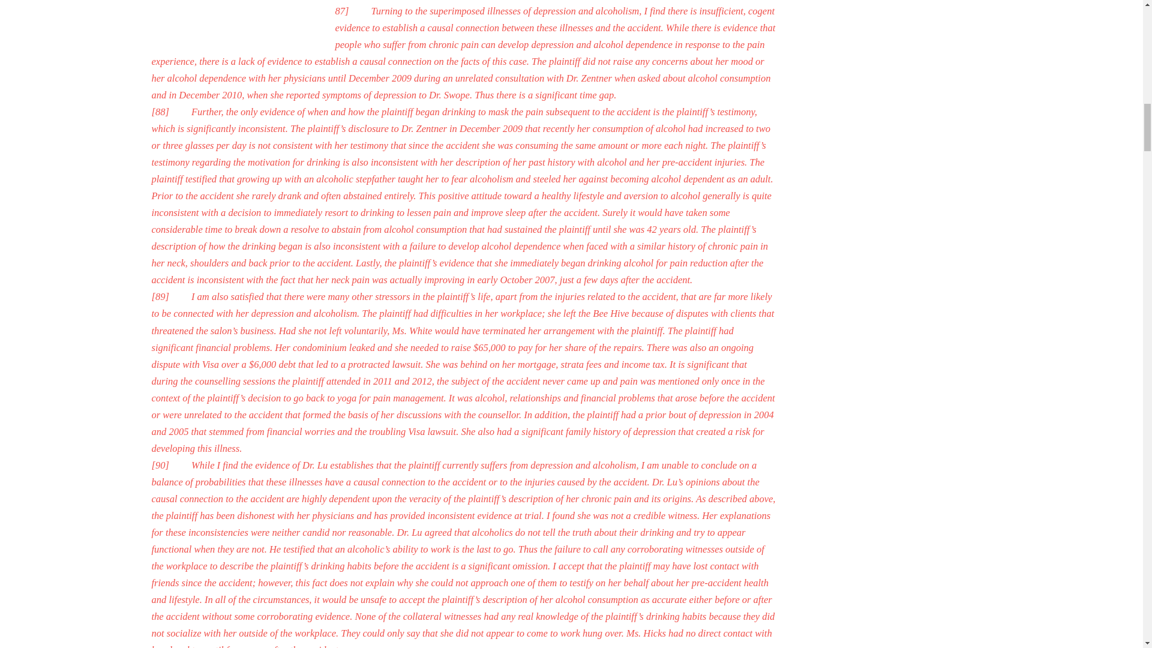  I want to click on BC Injury law post collision alcoholism, so click(230, 24).